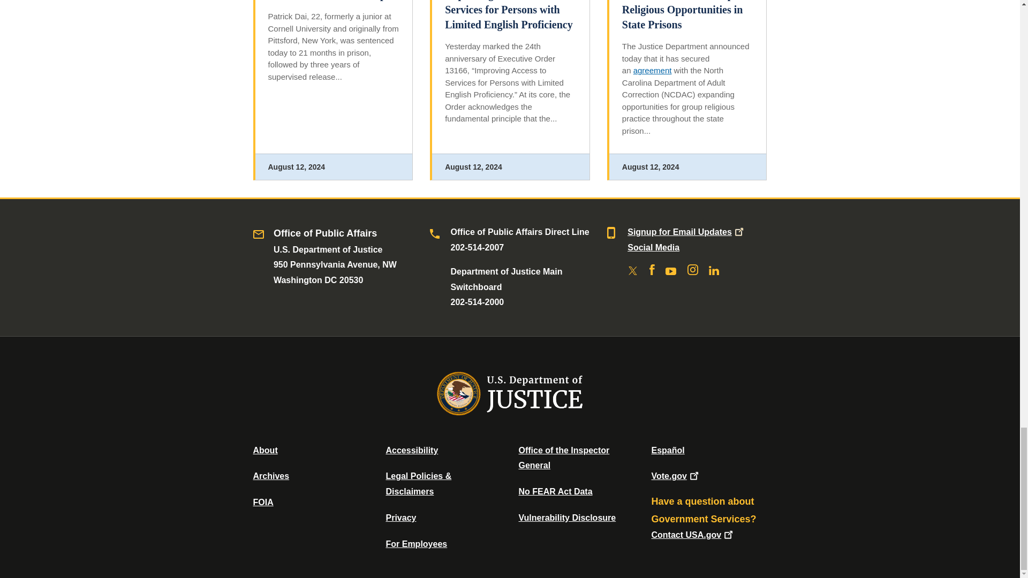  What do you see at coordinates (265, 450) in the screenshot?
I see `About DOJ` at bounding box center [265, 450].